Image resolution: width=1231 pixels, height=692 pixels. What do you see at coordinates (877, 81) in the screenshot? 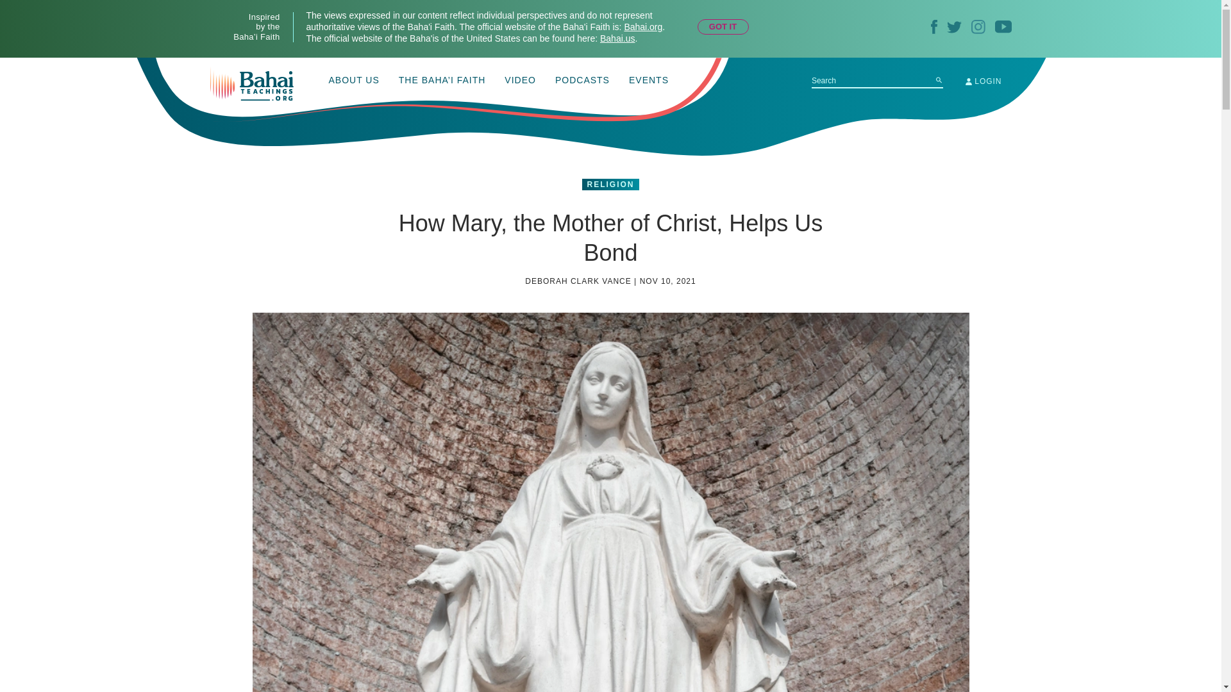
I see `Search for:` at bounding box center [877, 81].